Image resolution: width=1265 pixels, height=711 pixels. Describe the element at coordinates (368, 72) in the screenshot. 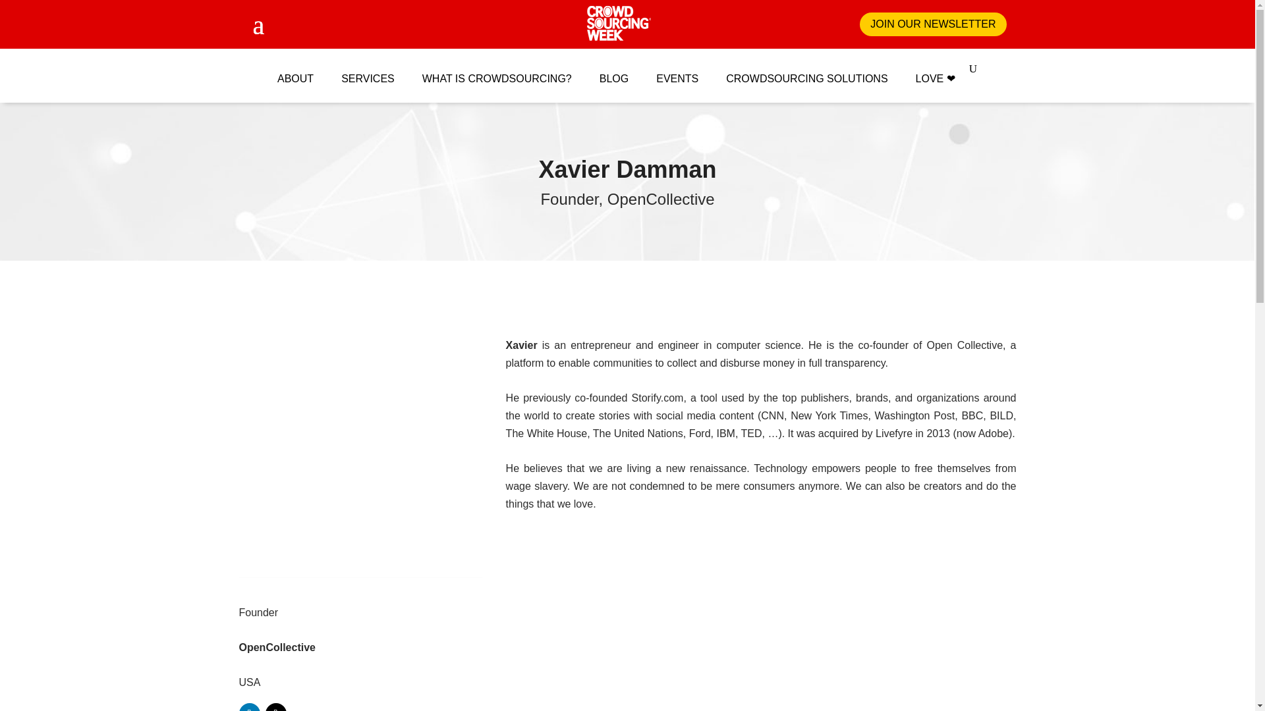

I see `SERVICES` at that location.